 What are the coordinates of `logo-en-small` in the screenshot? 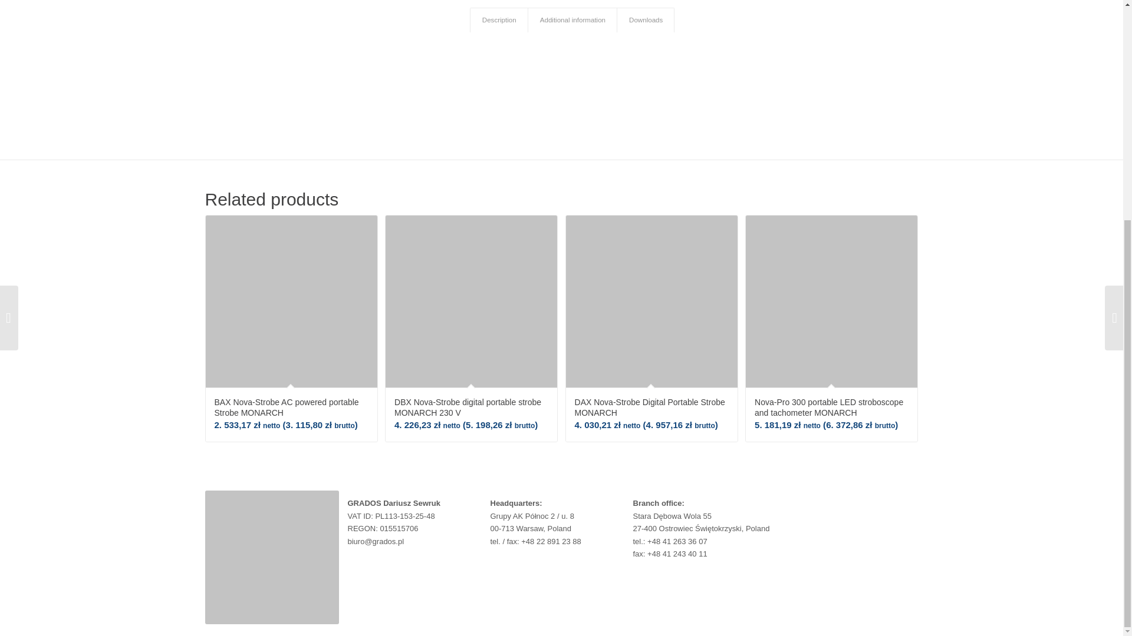 It's located at (271, 557).